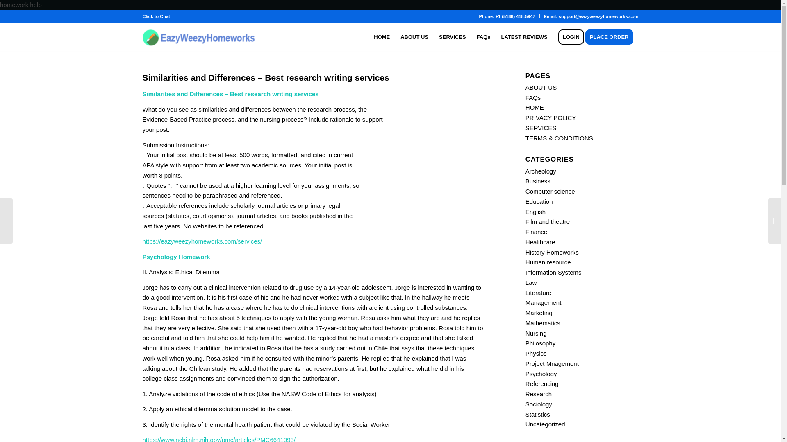 The image size is (787, 442). Describe the element at coordinates (533, 97) in the screenshot. I see `FAQs` at that location.